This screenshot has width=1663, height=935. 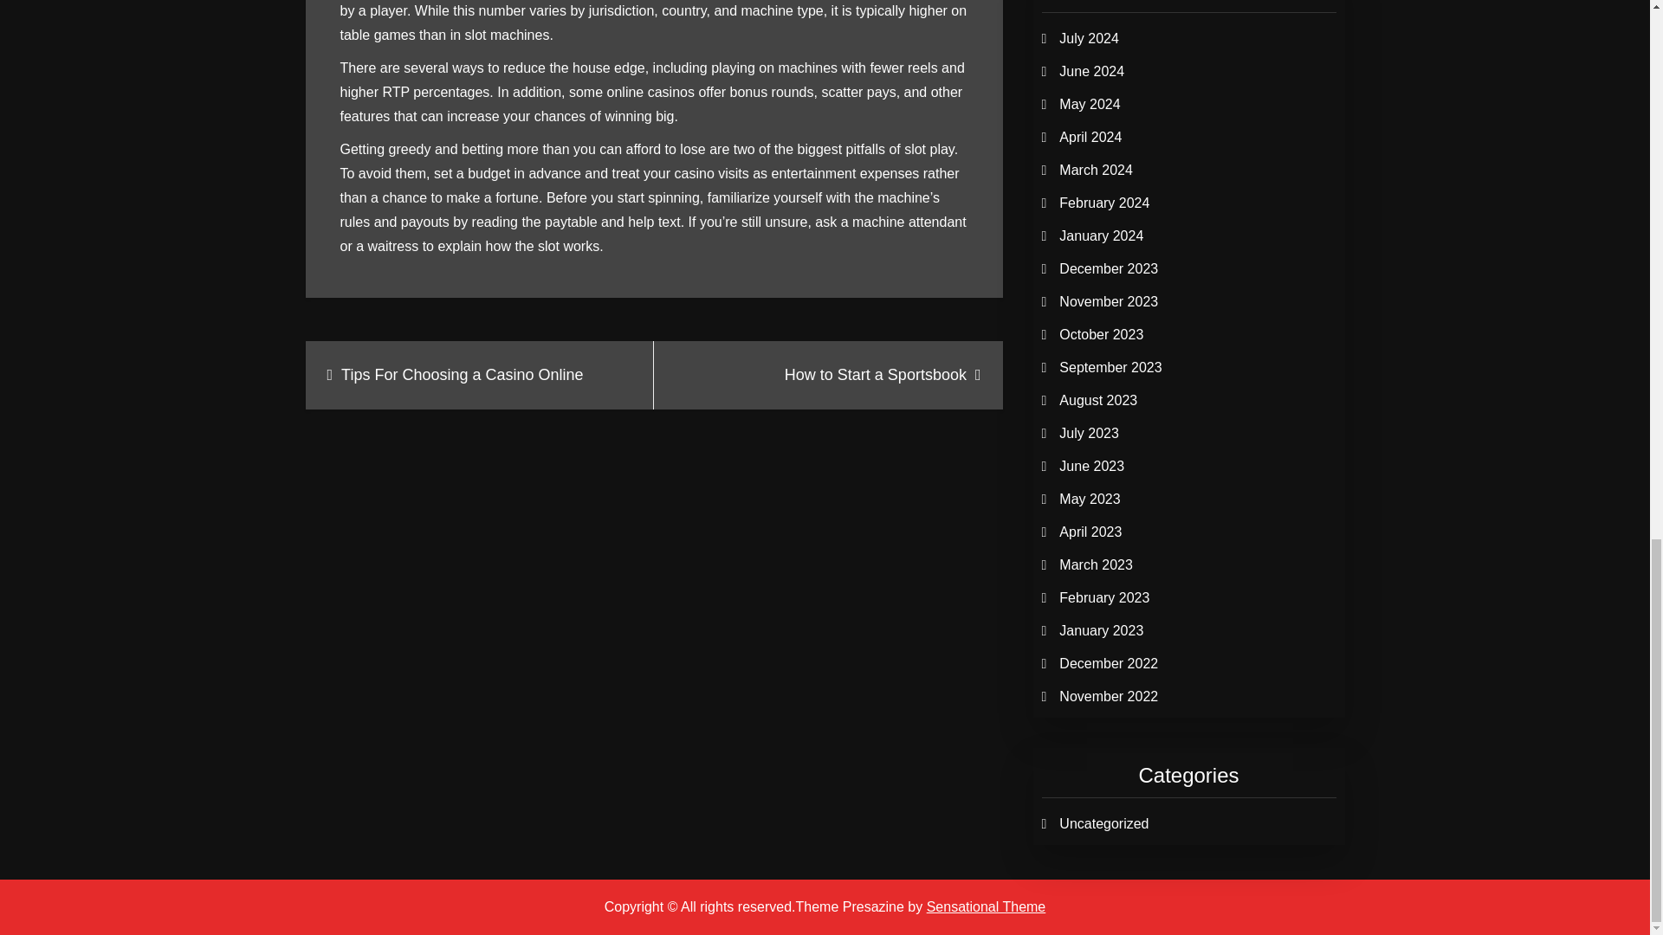 I want to click on October 2023, so click(x=1102, y=334).